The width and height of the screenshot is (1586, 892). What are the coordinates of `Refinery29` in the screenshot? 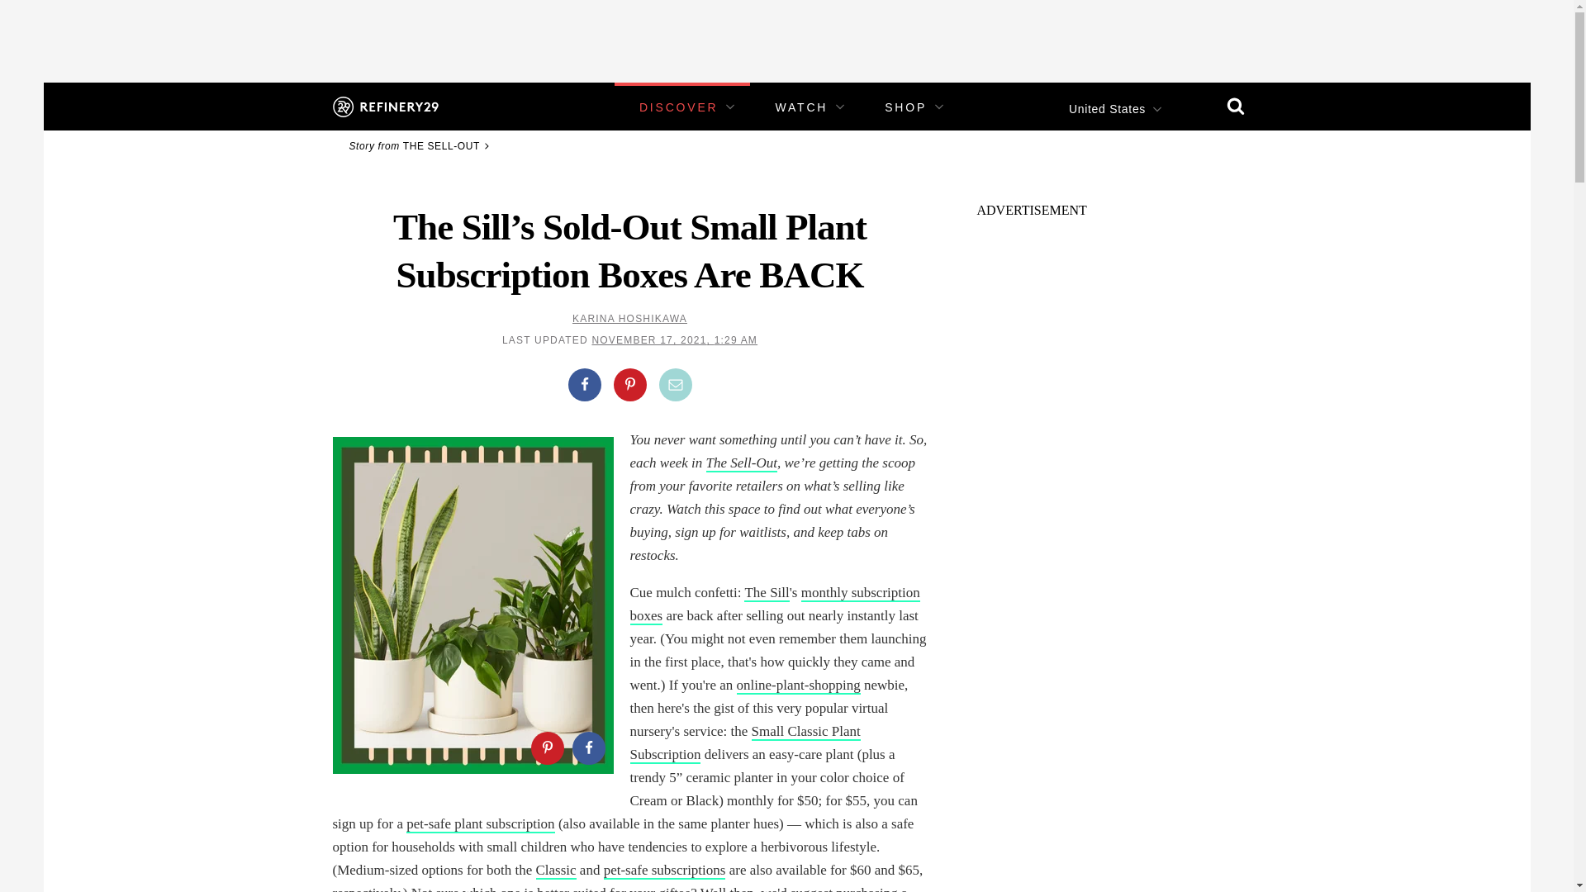 It's located at (384, 106).